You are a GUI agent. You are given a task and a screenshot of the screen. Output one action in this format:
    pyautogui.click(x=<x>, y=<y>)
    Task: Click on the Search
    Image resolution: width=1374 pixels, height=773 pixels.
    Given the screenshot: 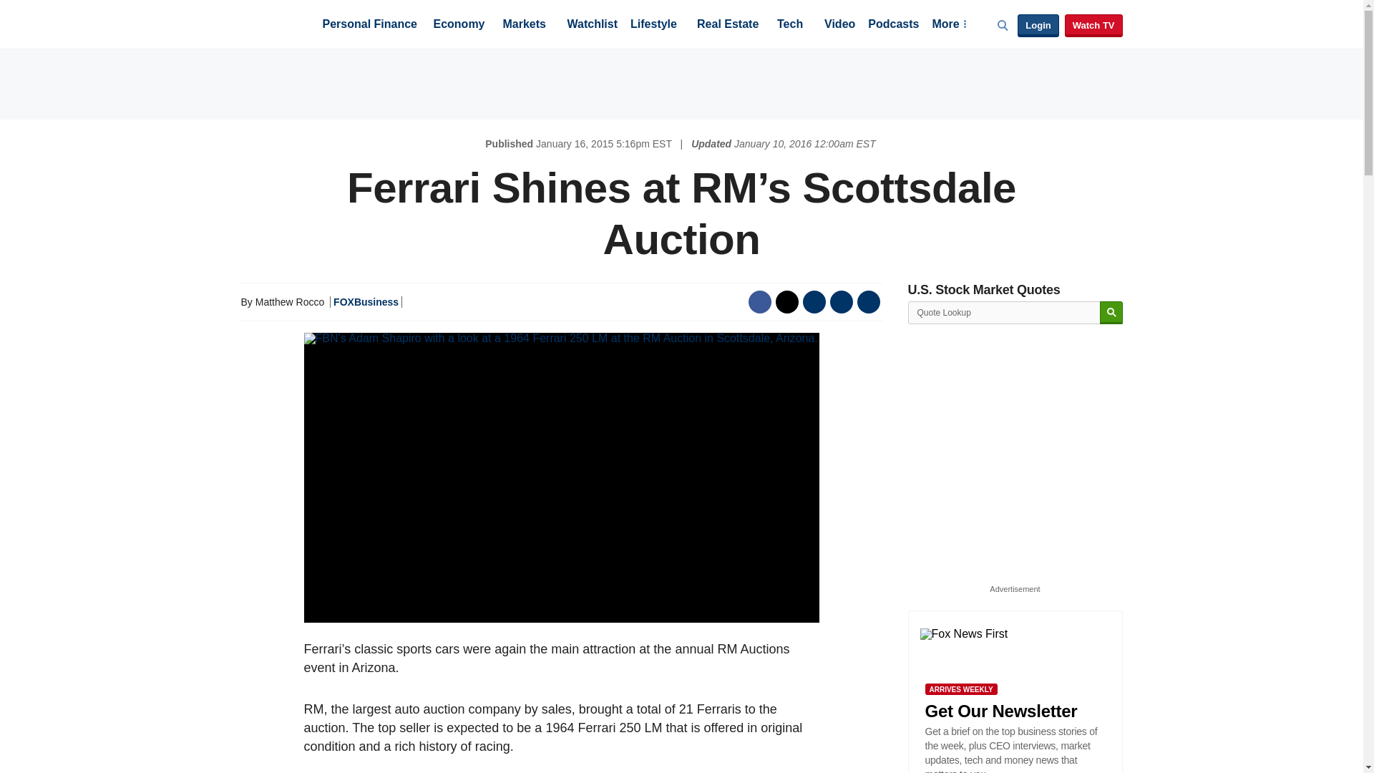 What is the action you would take?
    pyautogui.click(x=1111, y=313)
    